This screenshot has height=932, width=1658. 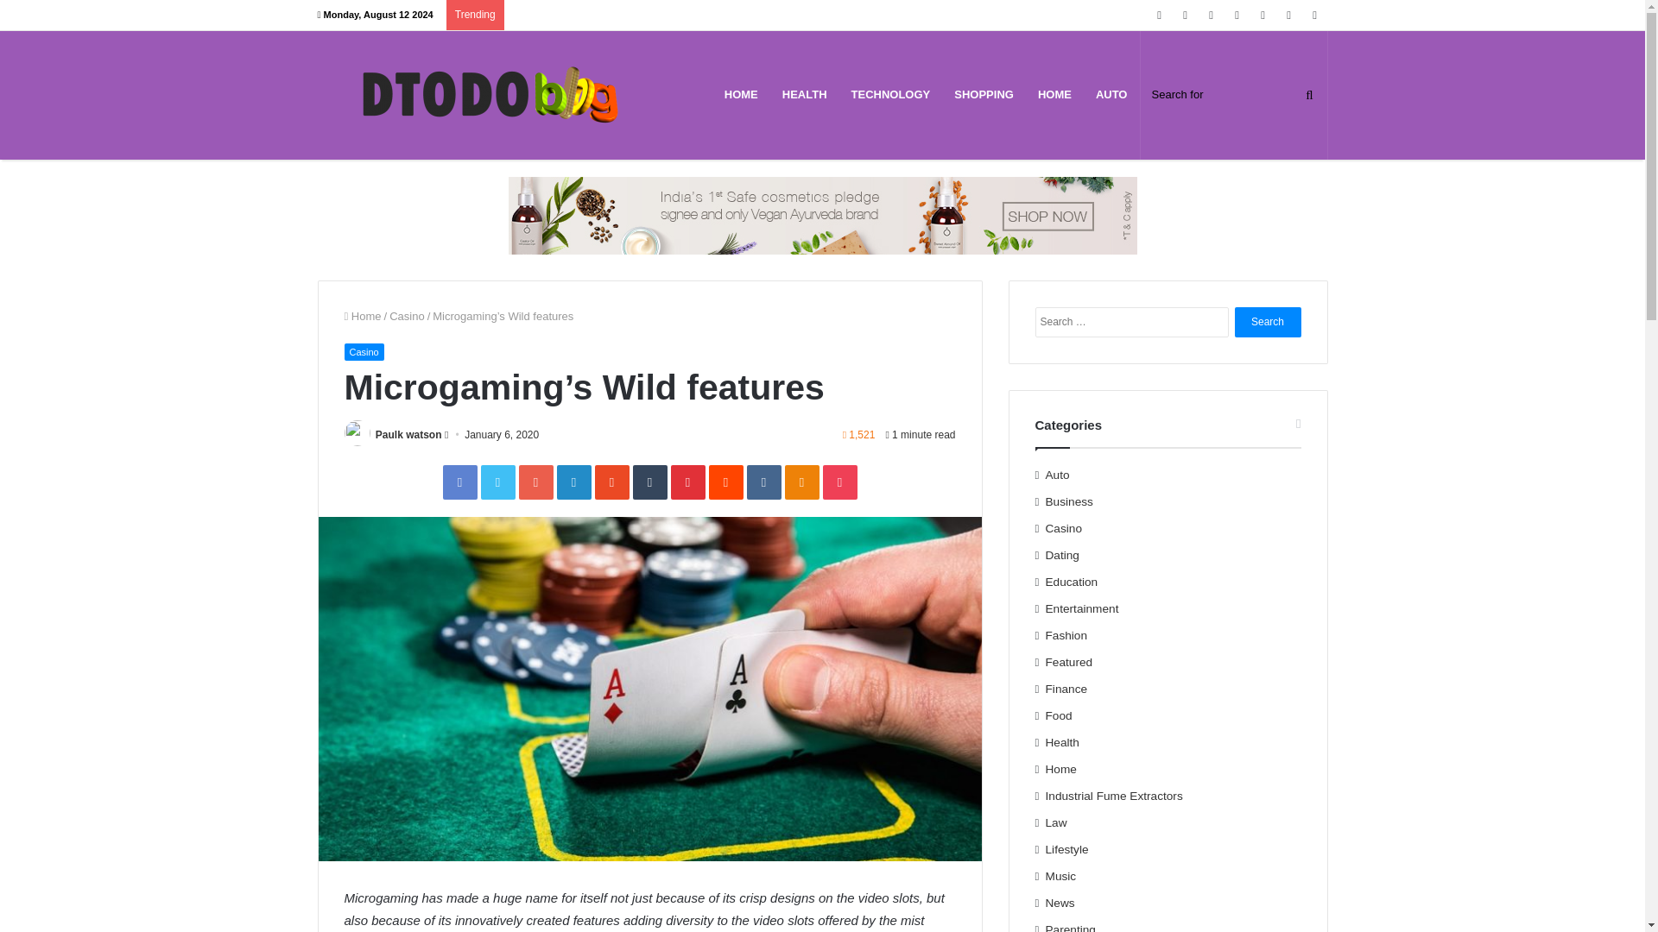 I want to click on LinkedIn, so click(x=573, y=482).